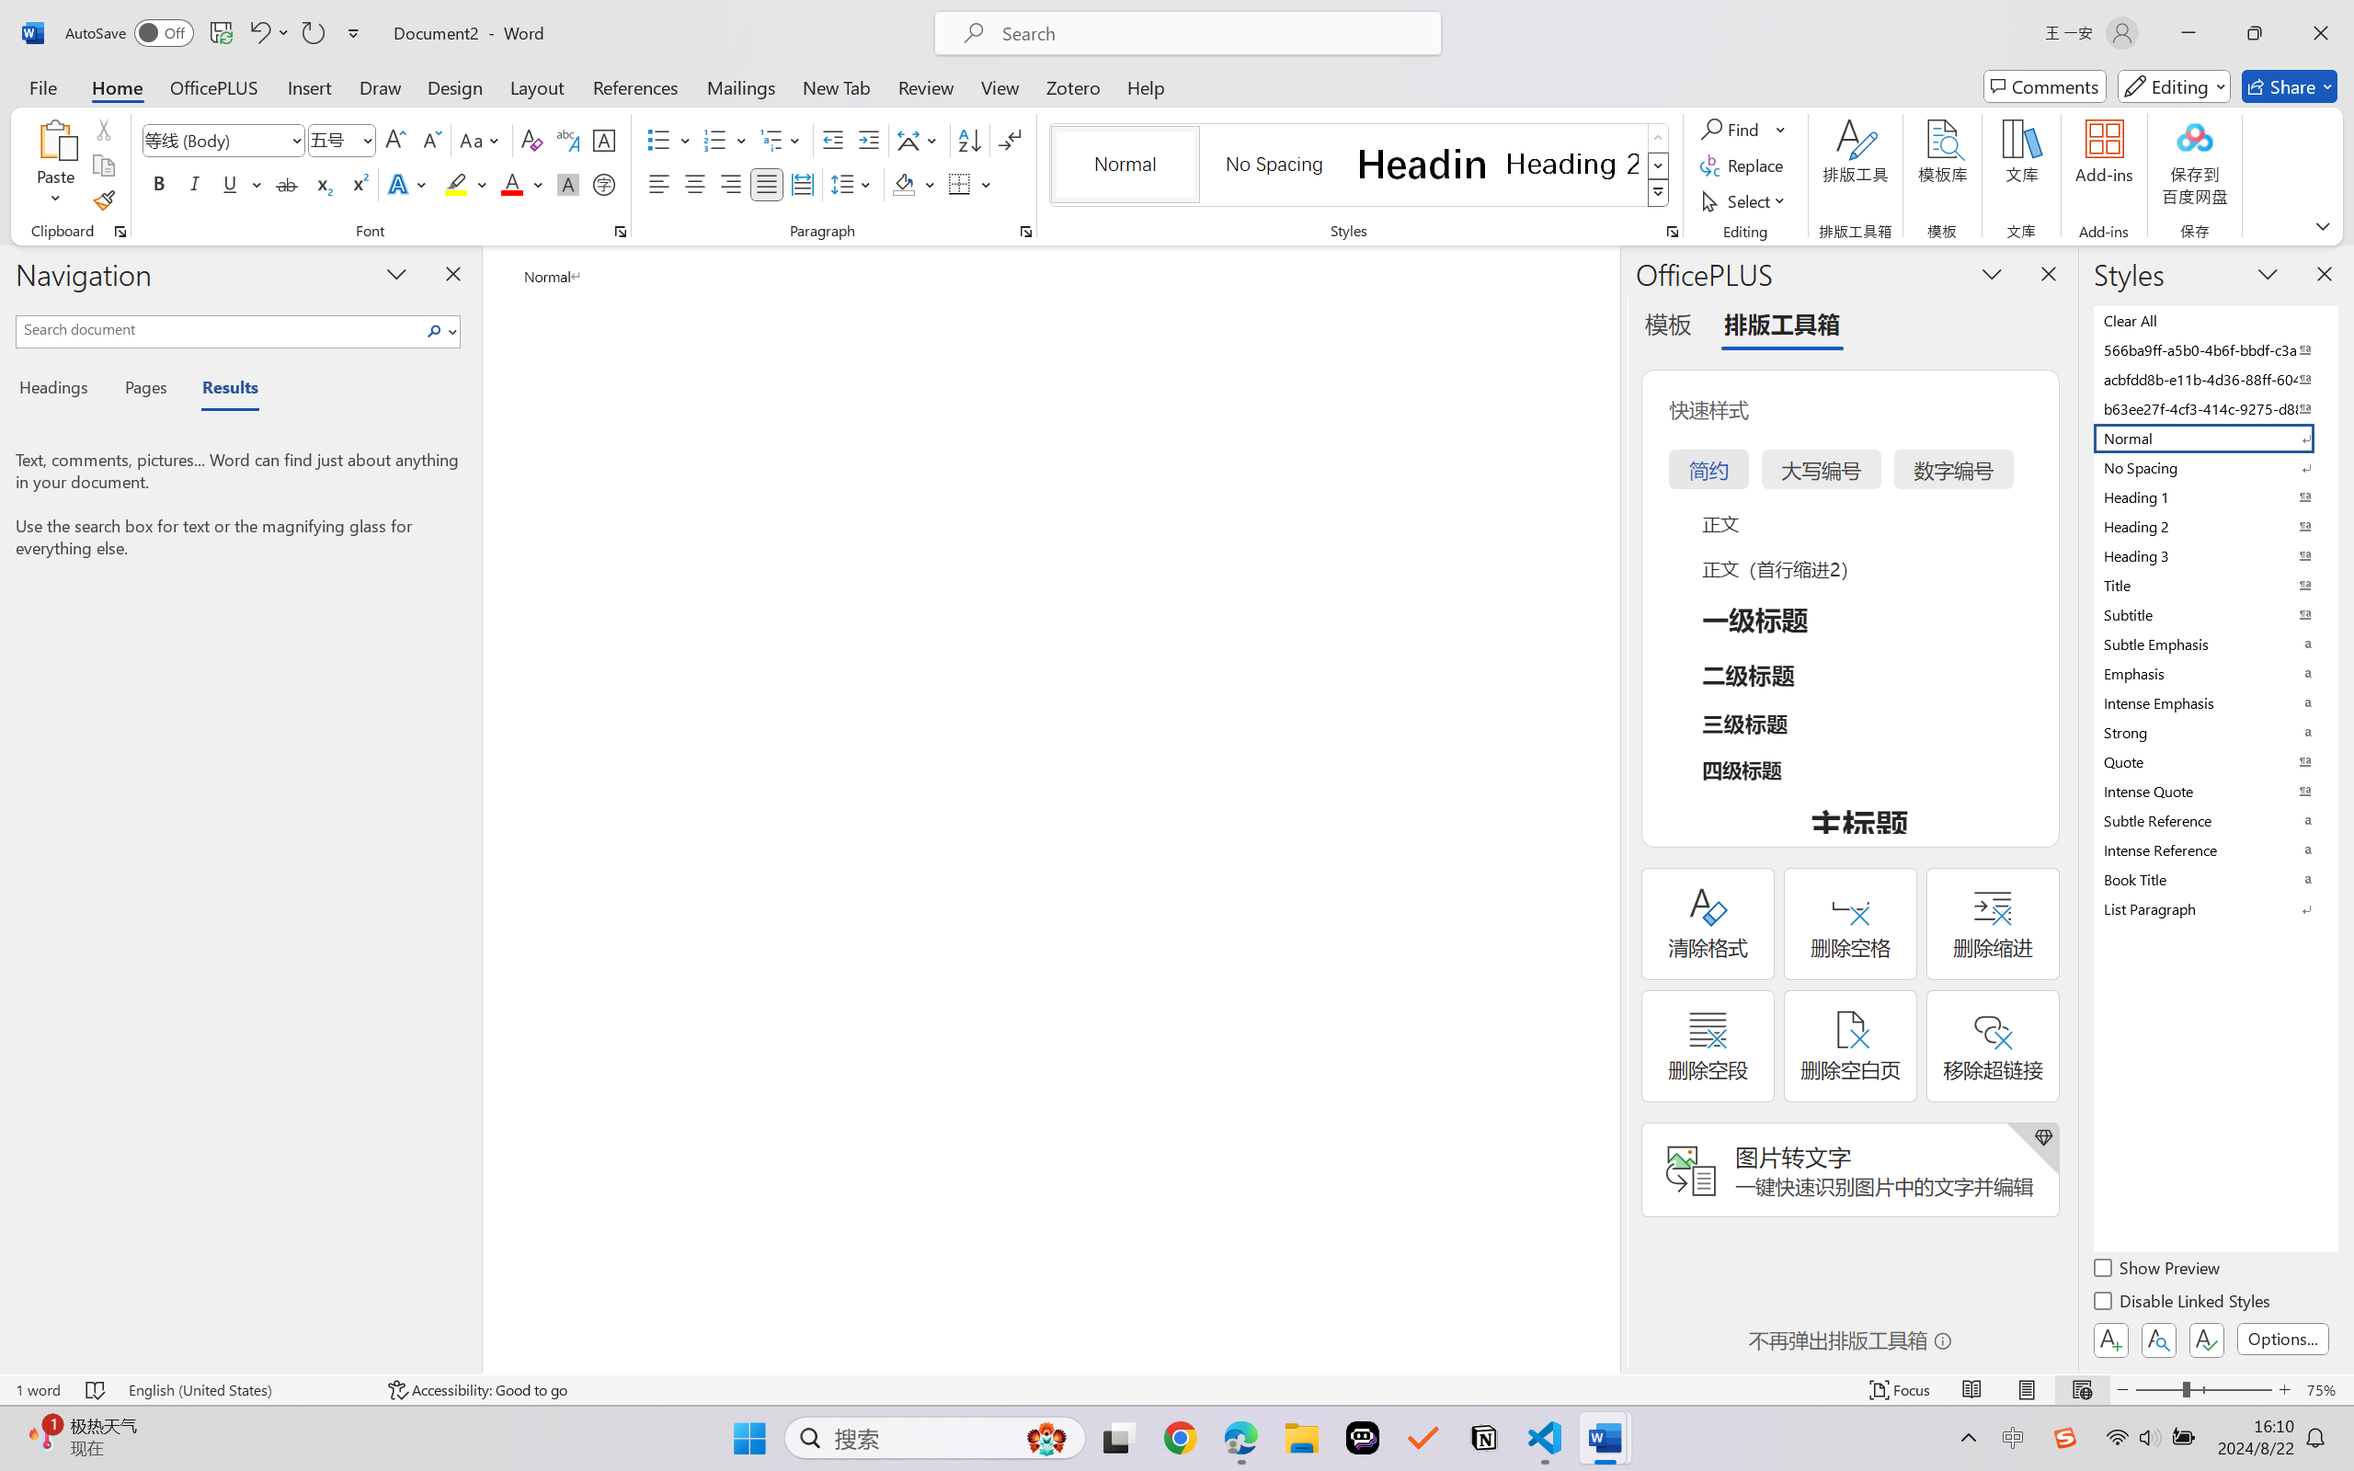 This screenshot has height=1471, width=2354. Describe the element at coordinates (837, 86) in the screenshot. I see `New Tab` at that location.